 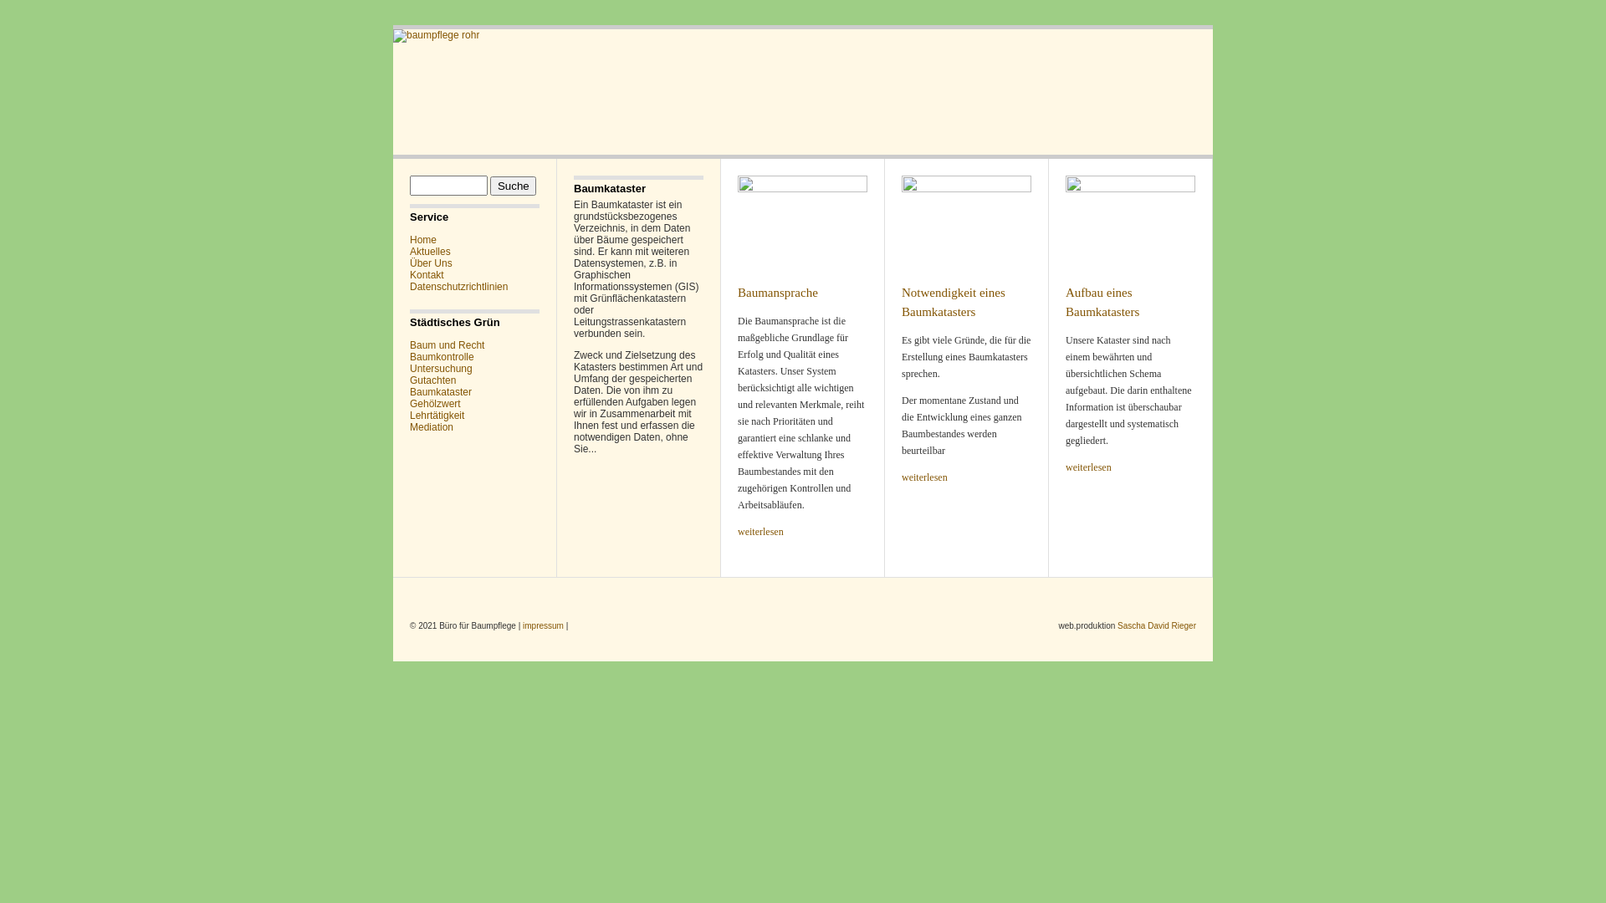 I want to click on Mediation, so click(x=432, y=427).